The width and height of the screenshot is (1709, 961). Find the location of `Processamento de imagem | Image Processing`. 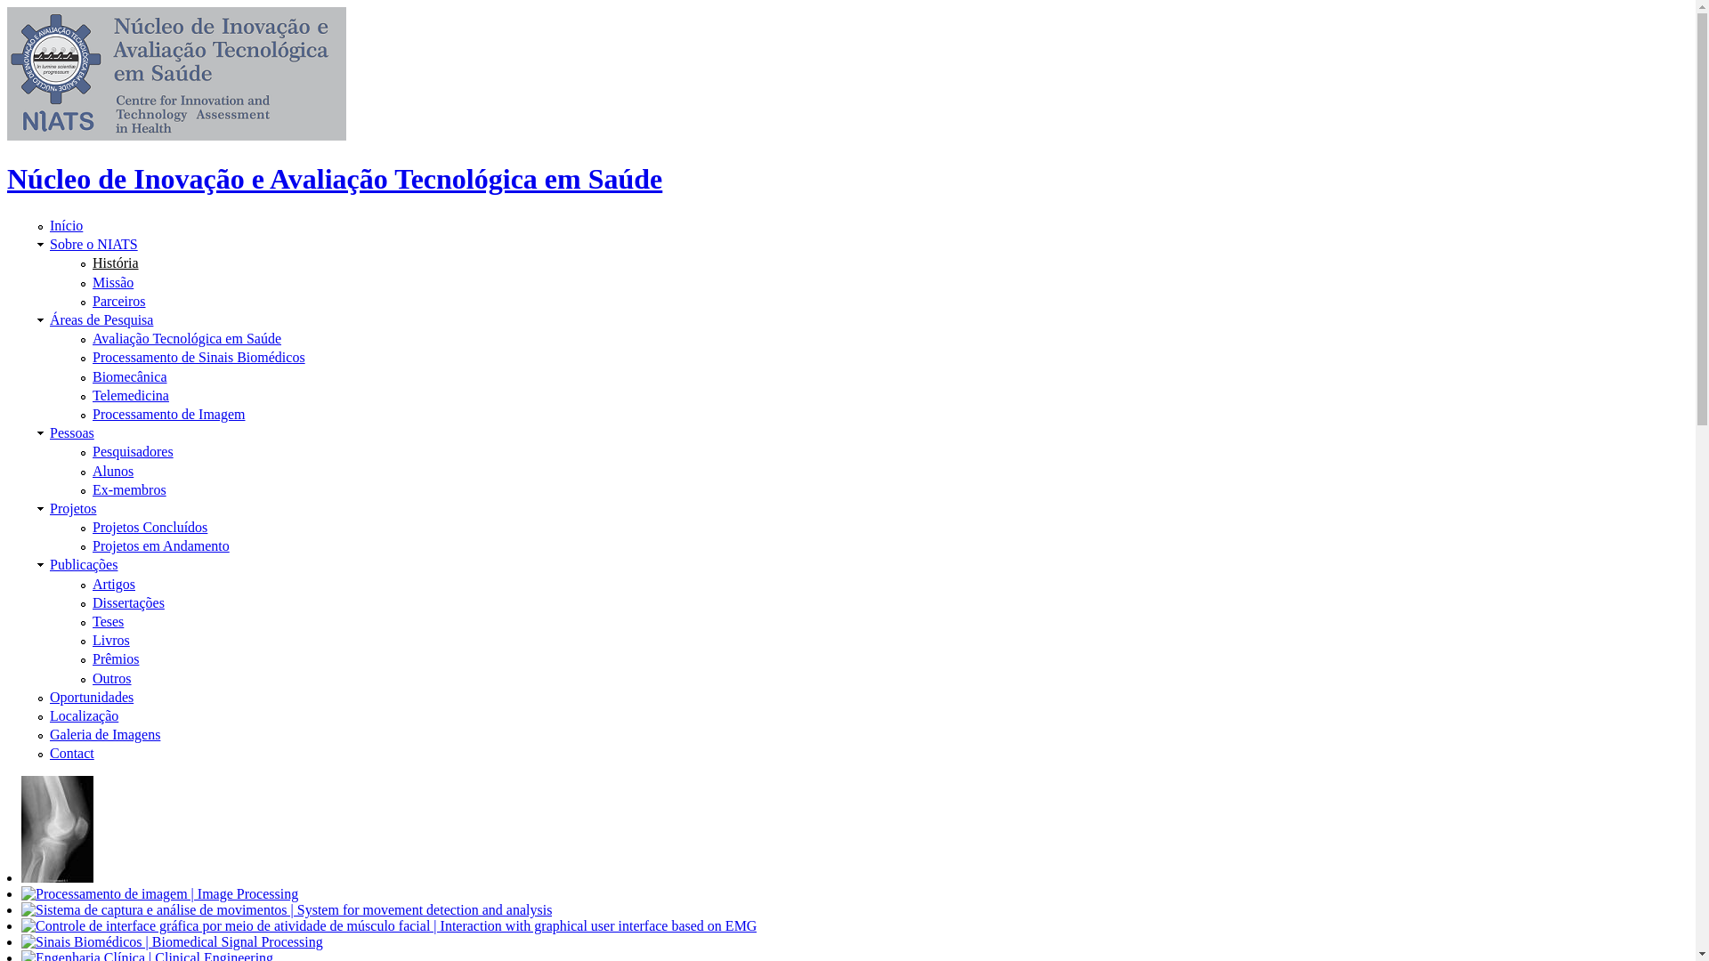

Processamento de imagem | Image Processing is located at coordinates (57, 829).